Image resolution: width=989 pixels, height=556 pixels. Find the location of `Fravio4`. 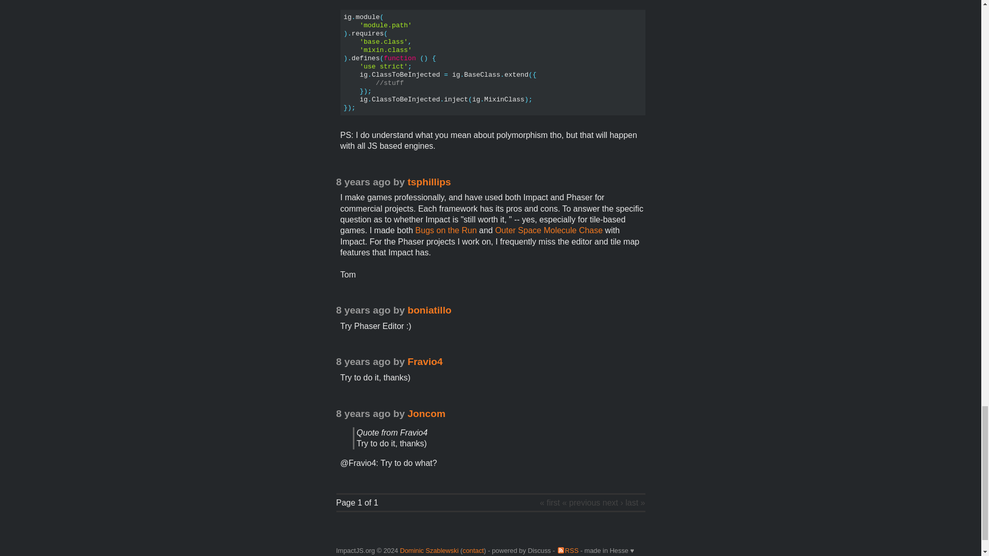

Fravio4 is located at coordinates (424, 361).